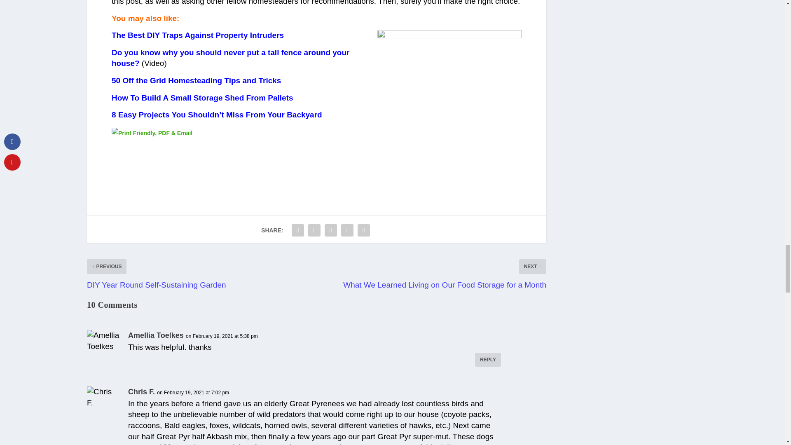  What do you see at coordinates (347, 230) in the screenshot?
I see `Share "Best Dog Breeds For Homesteaders" via Email` at bounding box center [347, 230].